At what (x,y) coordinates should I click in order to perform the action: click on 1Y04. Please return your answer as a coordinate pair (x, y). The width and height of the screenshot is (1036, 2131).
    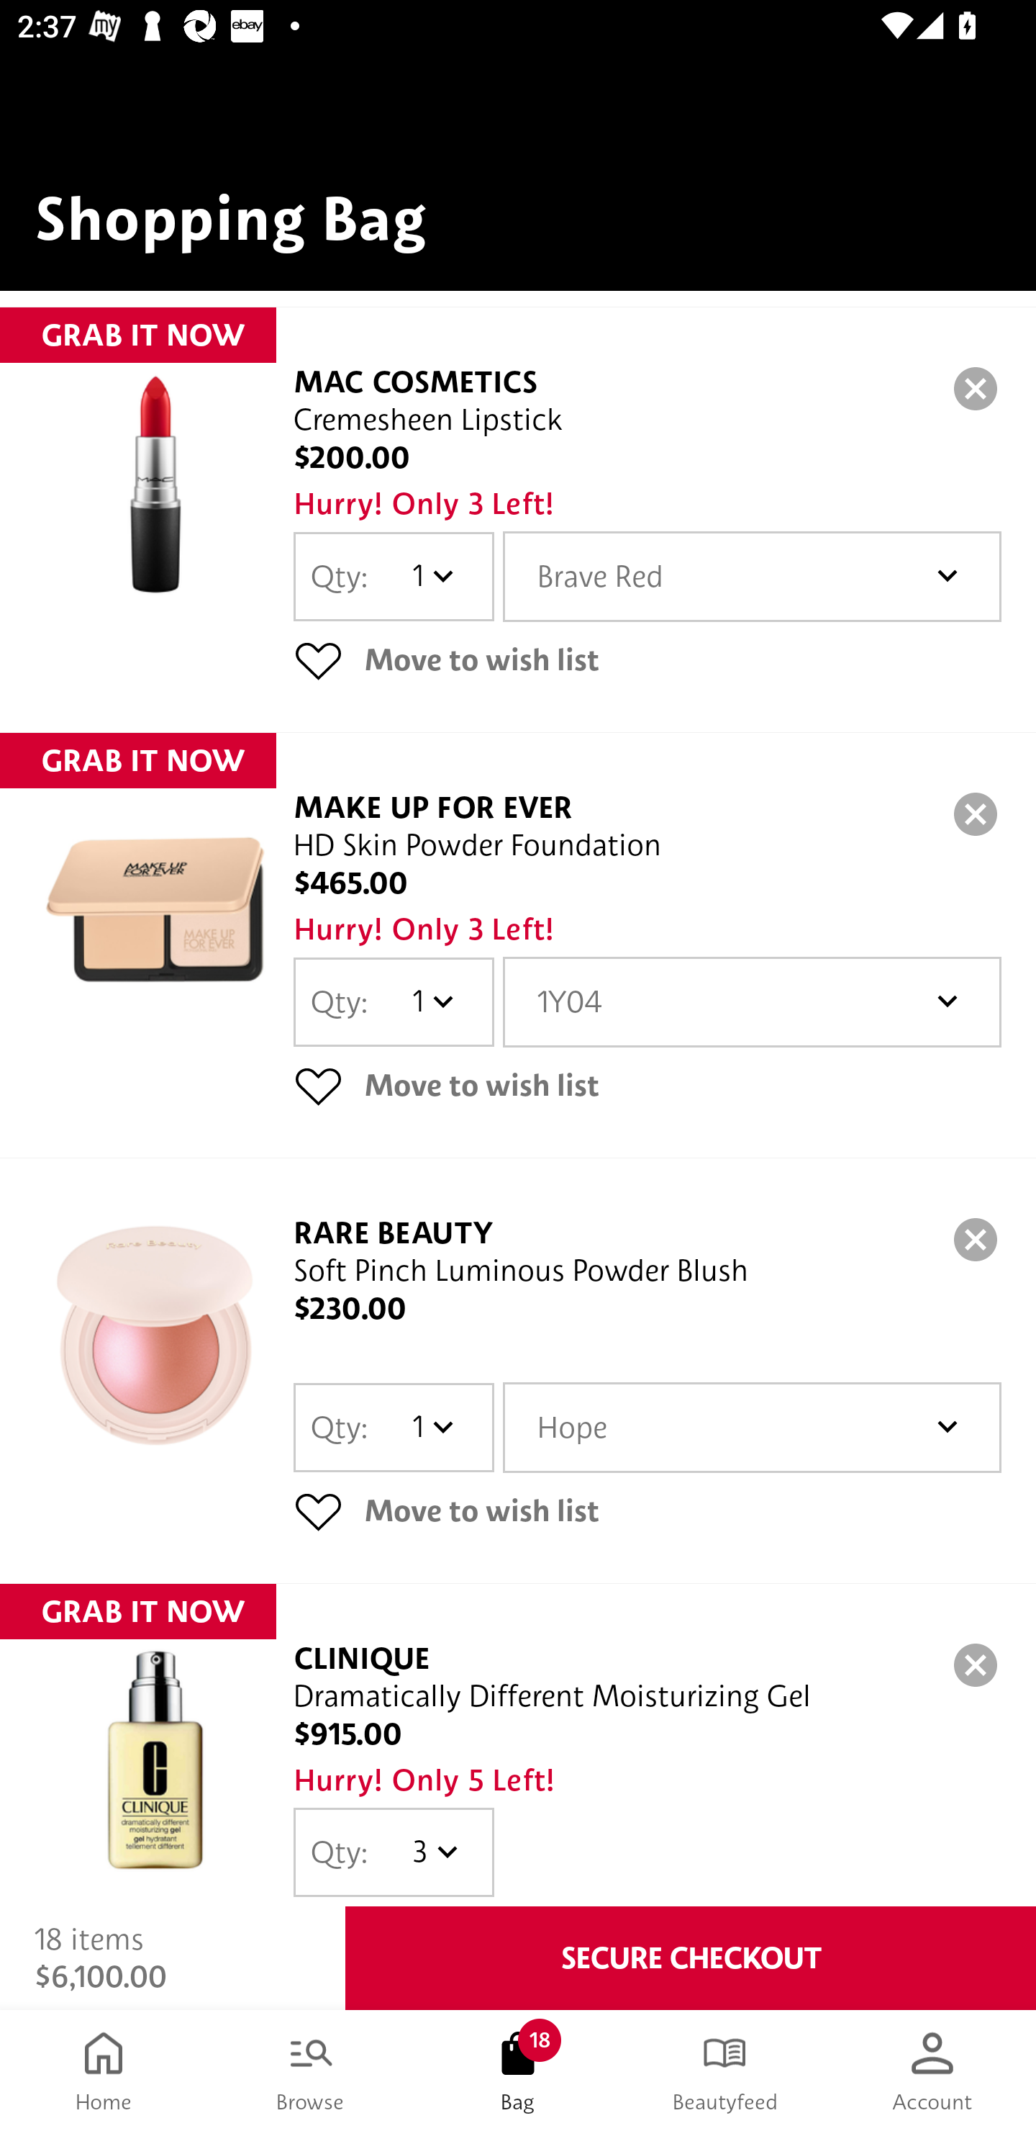
    Looking at the image, I should click on (752, 1002).